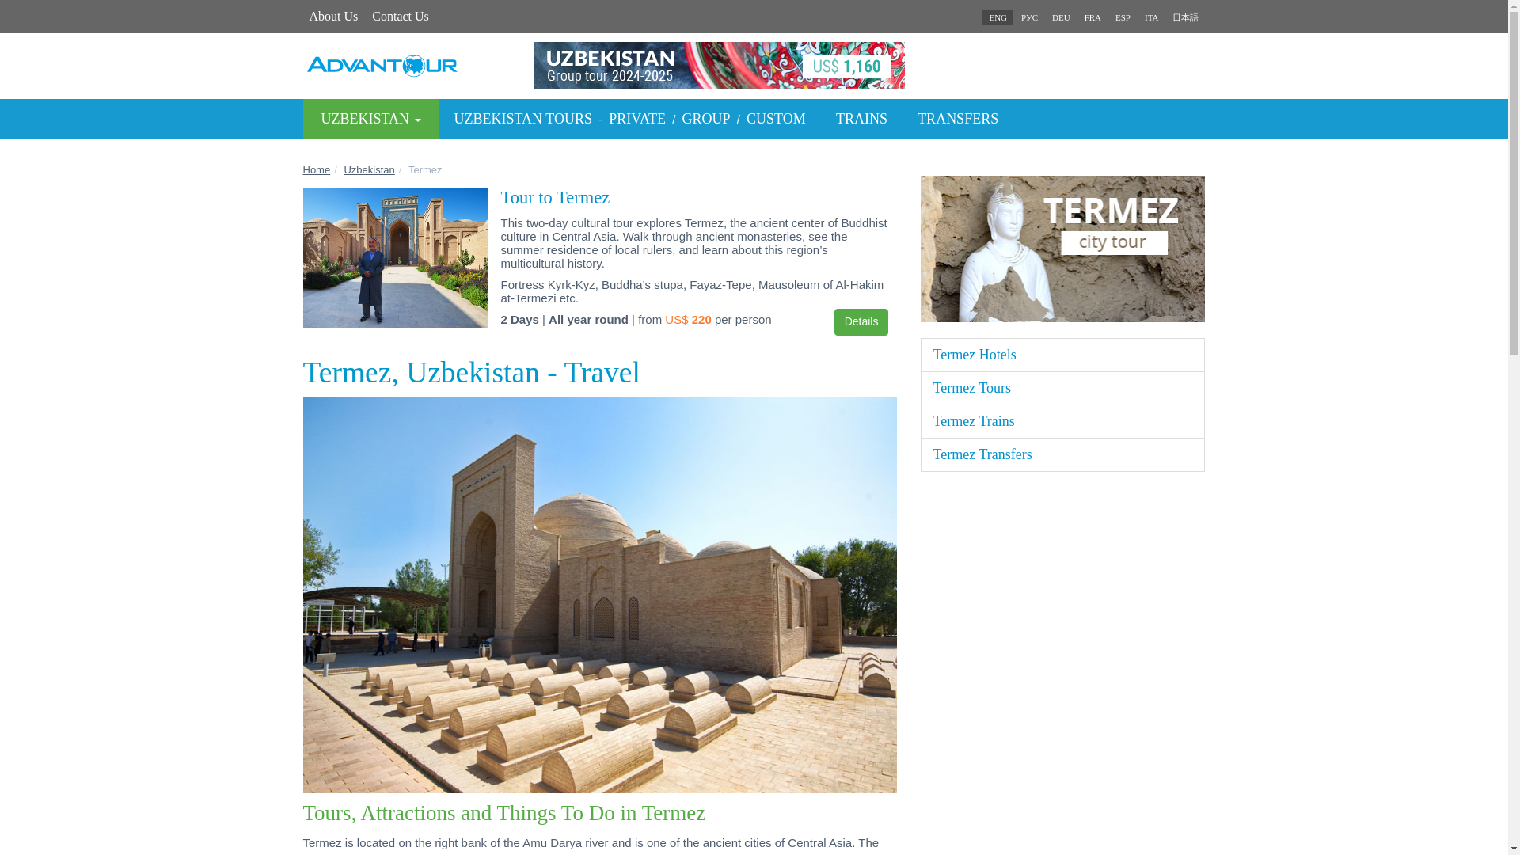 Image resolution: width=1520 pixels, height=855 pixels. Describe the element at coordinates (1151, 17) in the screenshot. I see `Termez, Uzbekistan - Viaggio` at that location.